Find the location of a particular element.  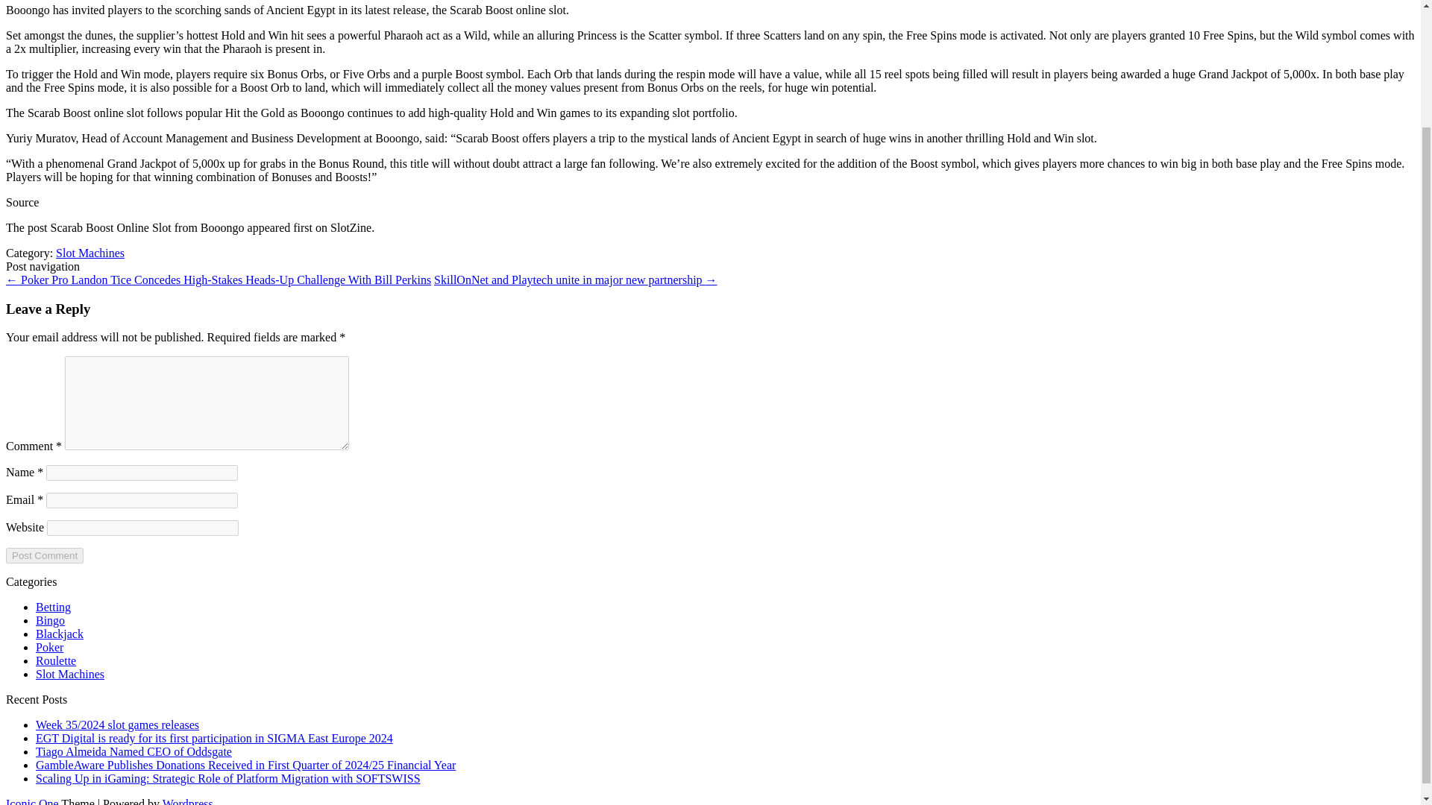

Post Comment is located at coordinates (44, 556).